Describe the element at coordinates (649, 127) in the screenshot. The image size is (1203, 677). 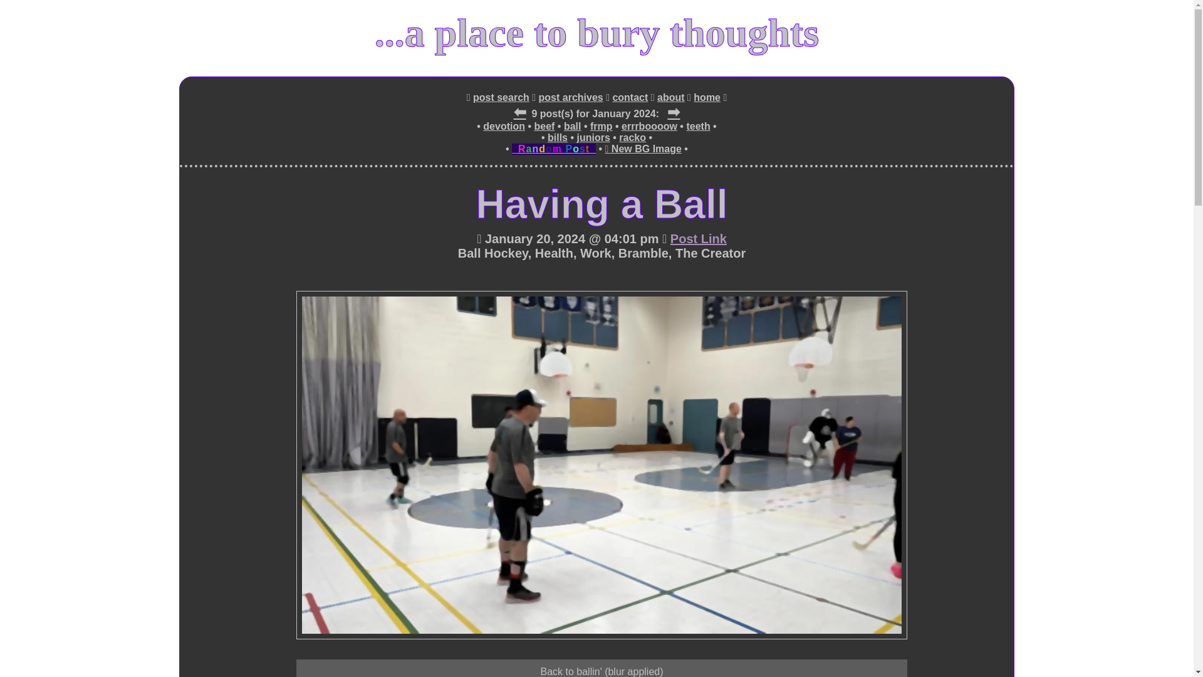
I see `errrboooow` at that location.